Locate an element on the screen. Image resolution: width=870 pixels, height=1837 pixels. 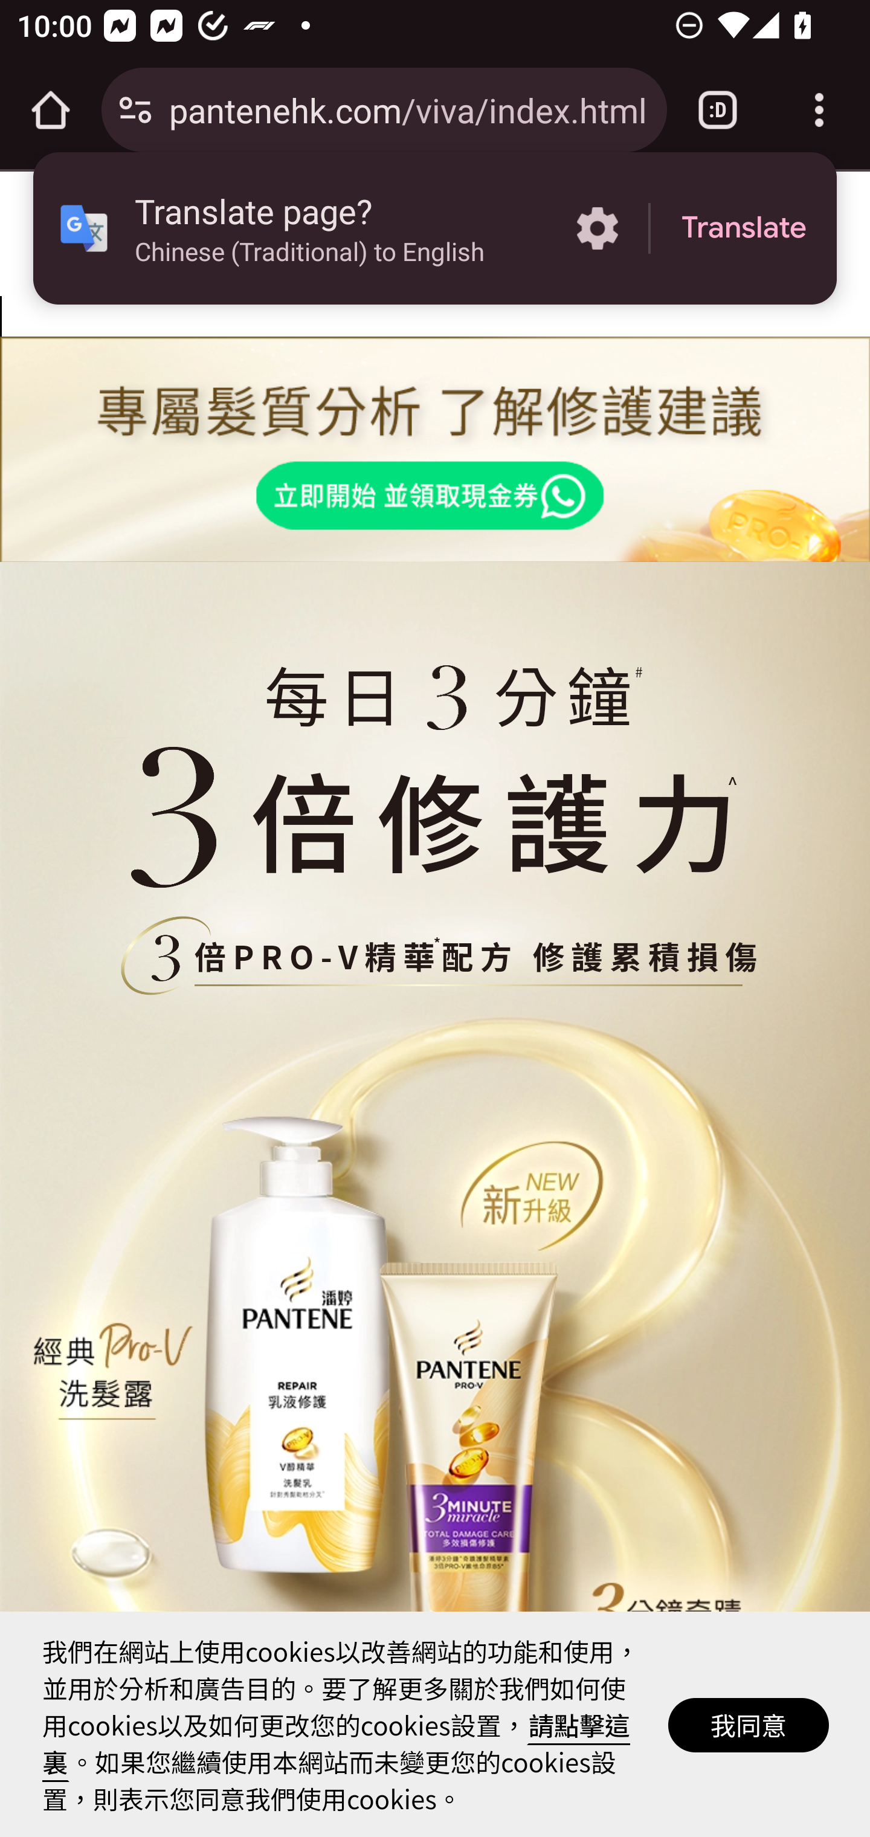
Customize and control Google Chrome is located at coordinates (819, 110).